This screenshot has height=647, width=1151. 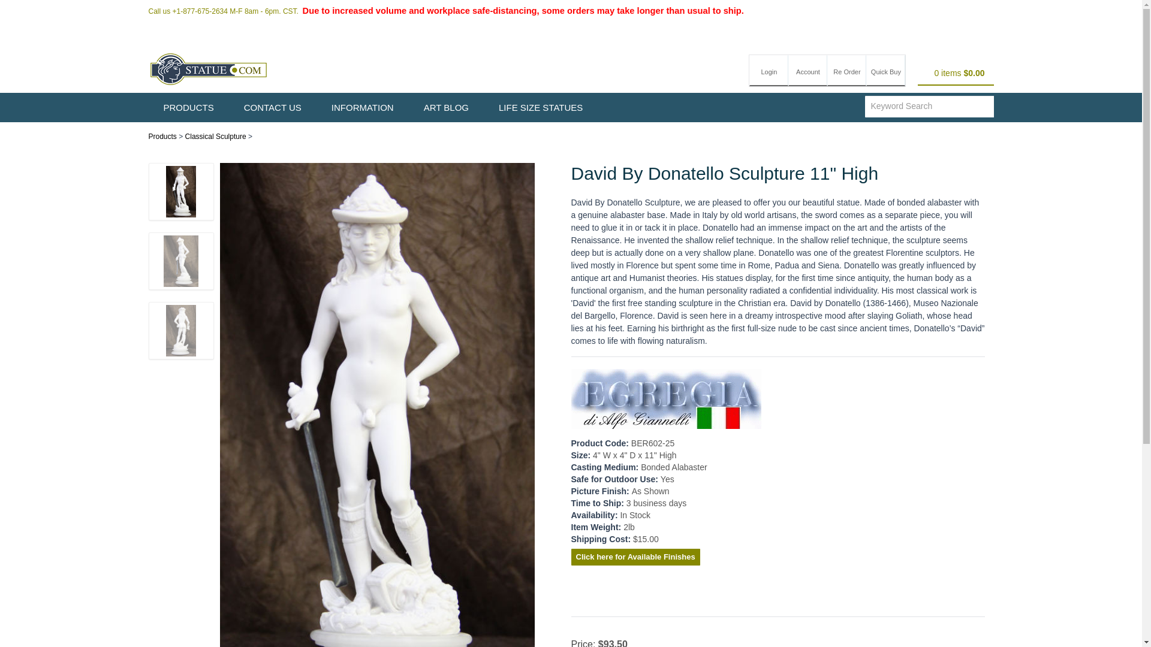 What do you see at coordinates (216, 137) in the screenshot?
I see `Classical Sculpture` at bounding box center [216, 137].